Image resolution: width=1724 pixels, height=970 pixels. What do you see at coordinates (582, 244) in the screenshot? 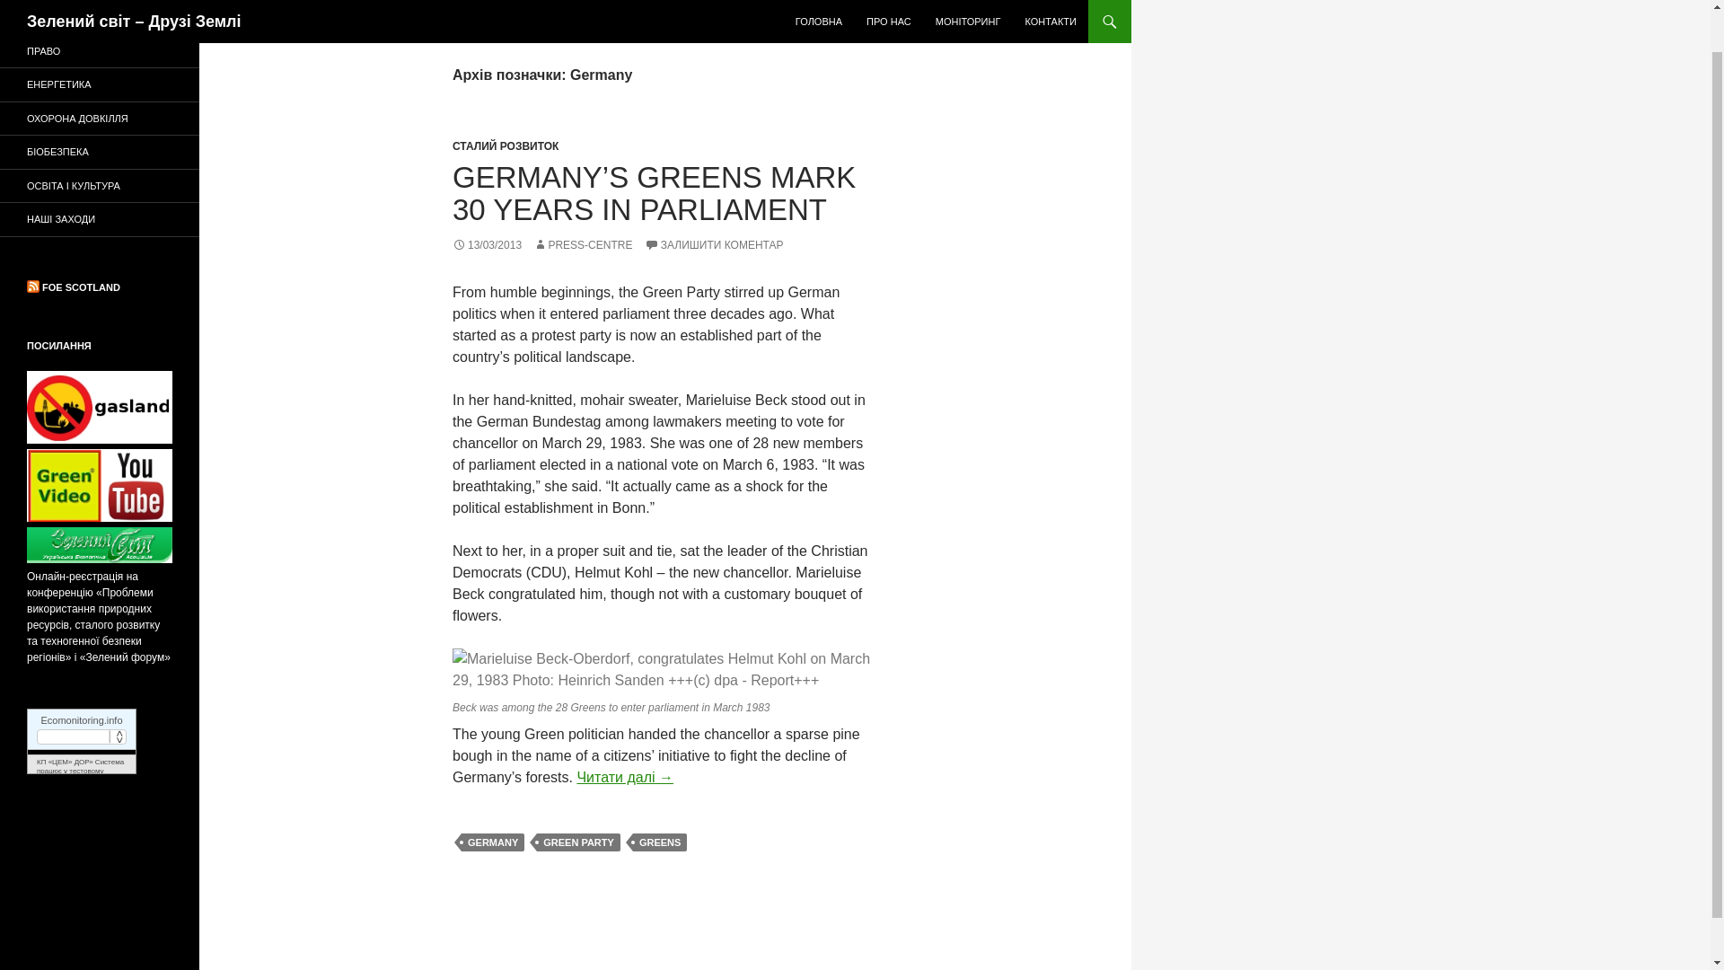
I see `PRESS-CENTRE` at bounding box center [582, 244].